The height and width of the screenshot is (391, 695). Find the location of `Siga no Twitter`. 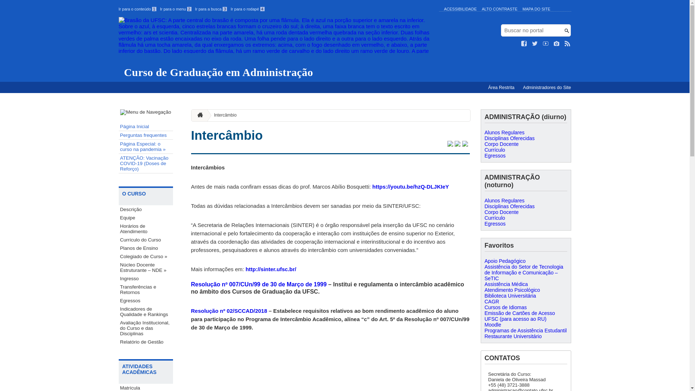

Siga no Twitter is located at coordinates (535, 44).